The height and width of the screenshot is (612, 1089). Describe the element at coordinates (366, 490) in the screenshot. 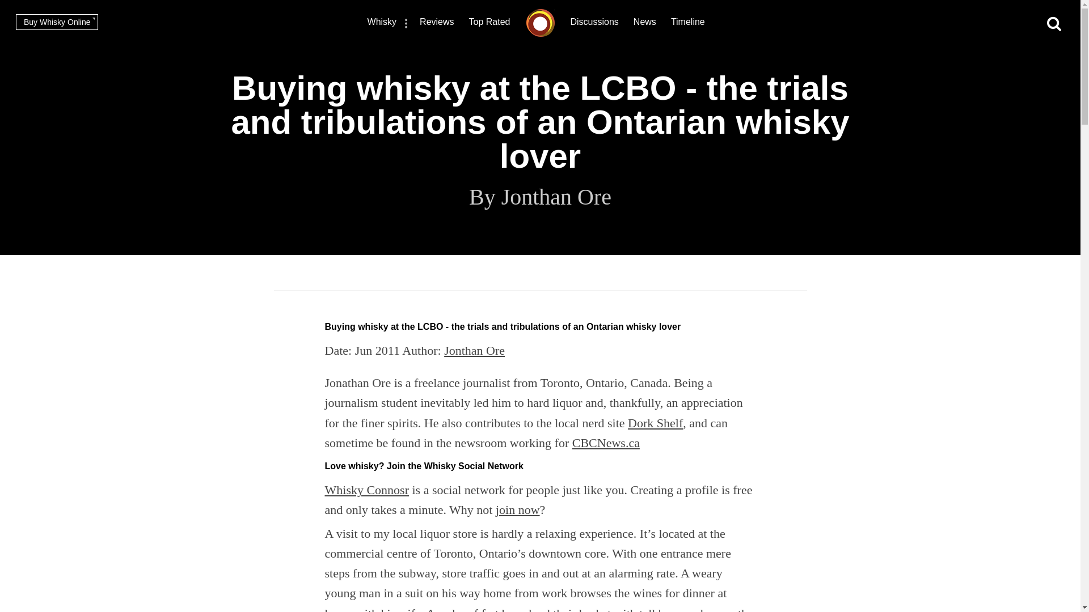

I see `Whisky Connosr` at that location.